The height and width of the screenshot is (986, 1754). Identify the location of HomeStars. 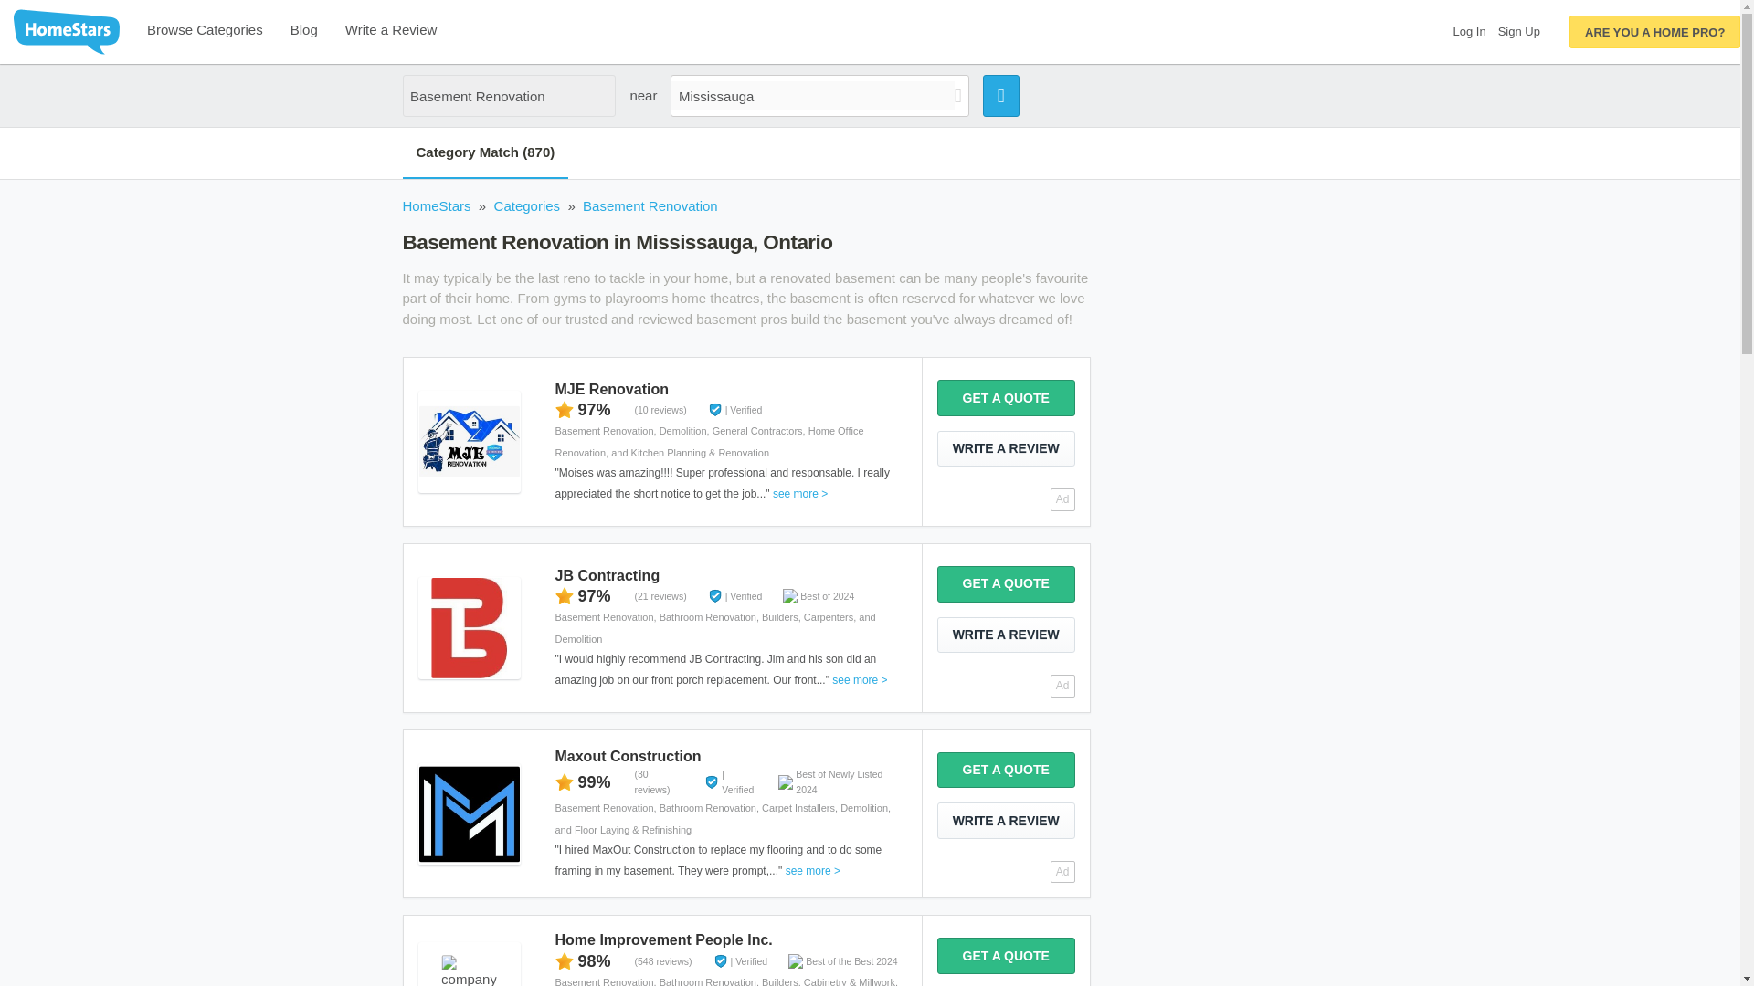
(435, 206).